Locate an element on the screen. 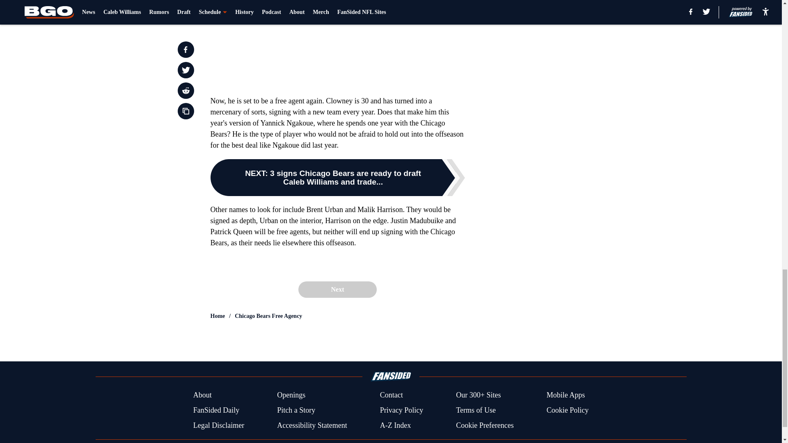 The width and height of the screenshot is (788, 443). Openings is located at coordinates (291, 395).